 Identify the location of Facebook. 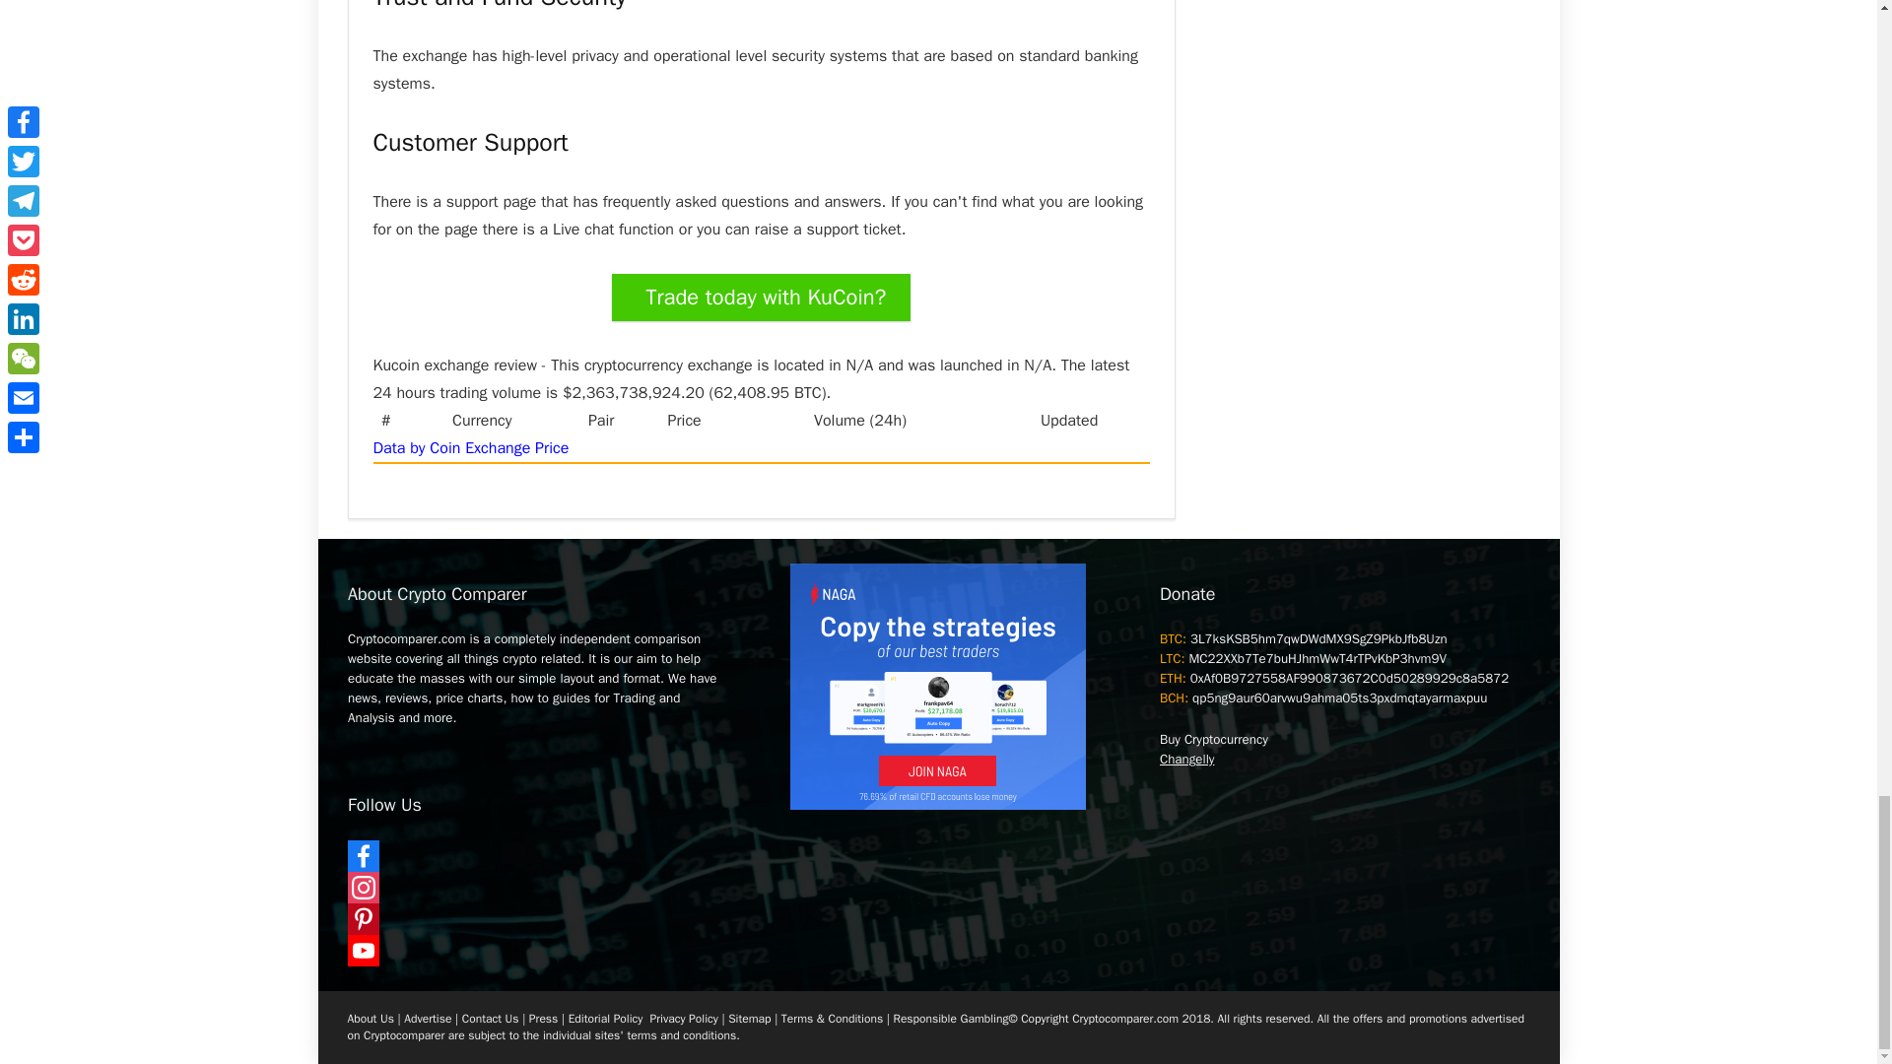
(532, 855).